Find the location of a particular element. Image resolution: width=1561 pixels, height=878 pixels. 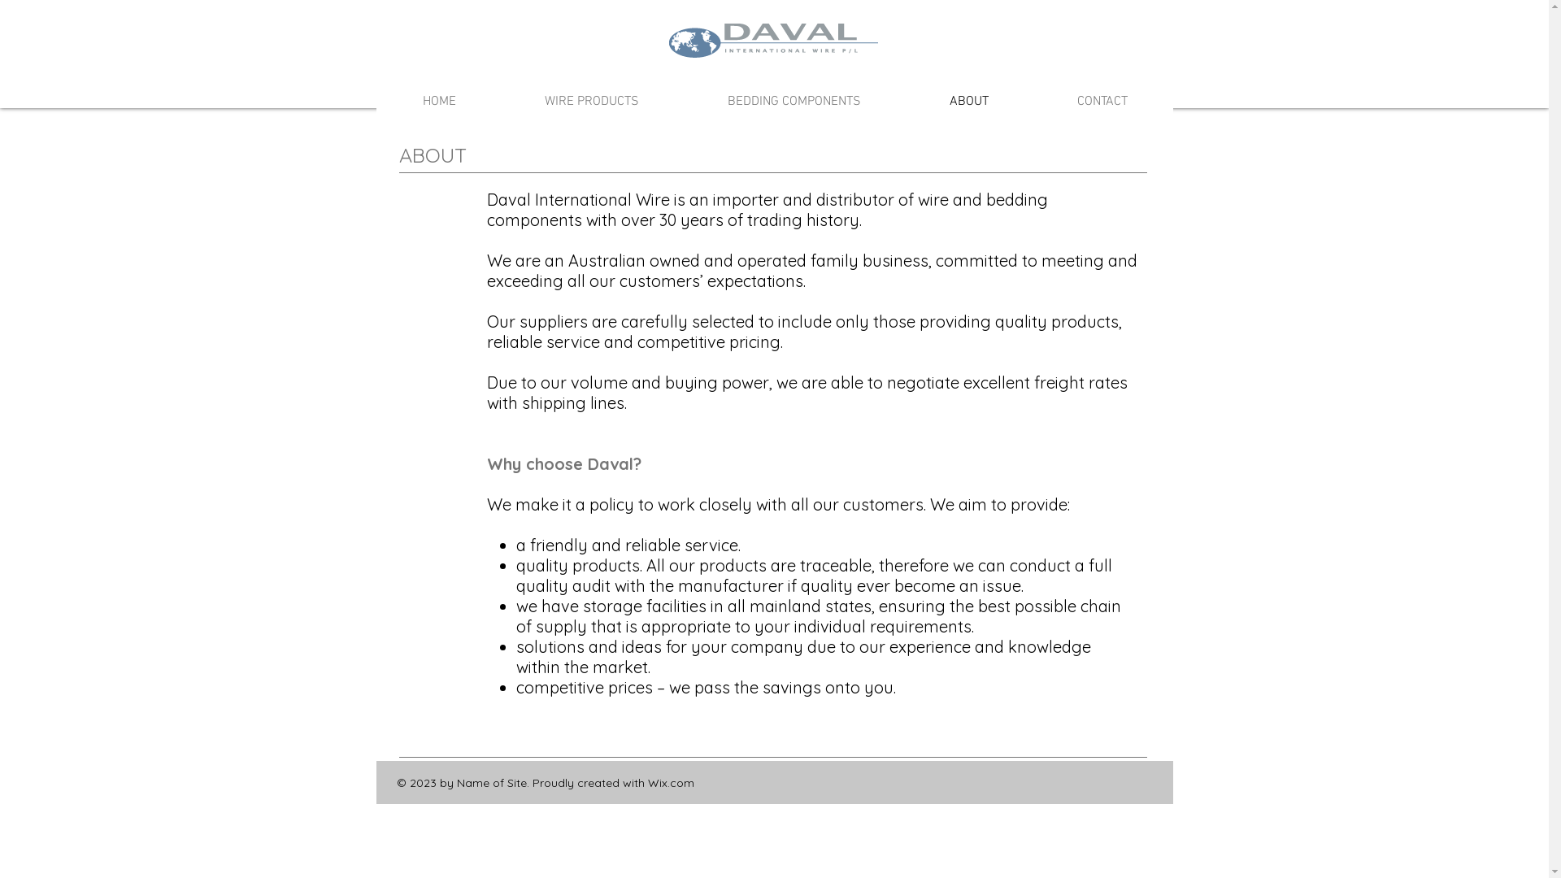

WIRE PRODUCTS is located at coordinates (592, 102).